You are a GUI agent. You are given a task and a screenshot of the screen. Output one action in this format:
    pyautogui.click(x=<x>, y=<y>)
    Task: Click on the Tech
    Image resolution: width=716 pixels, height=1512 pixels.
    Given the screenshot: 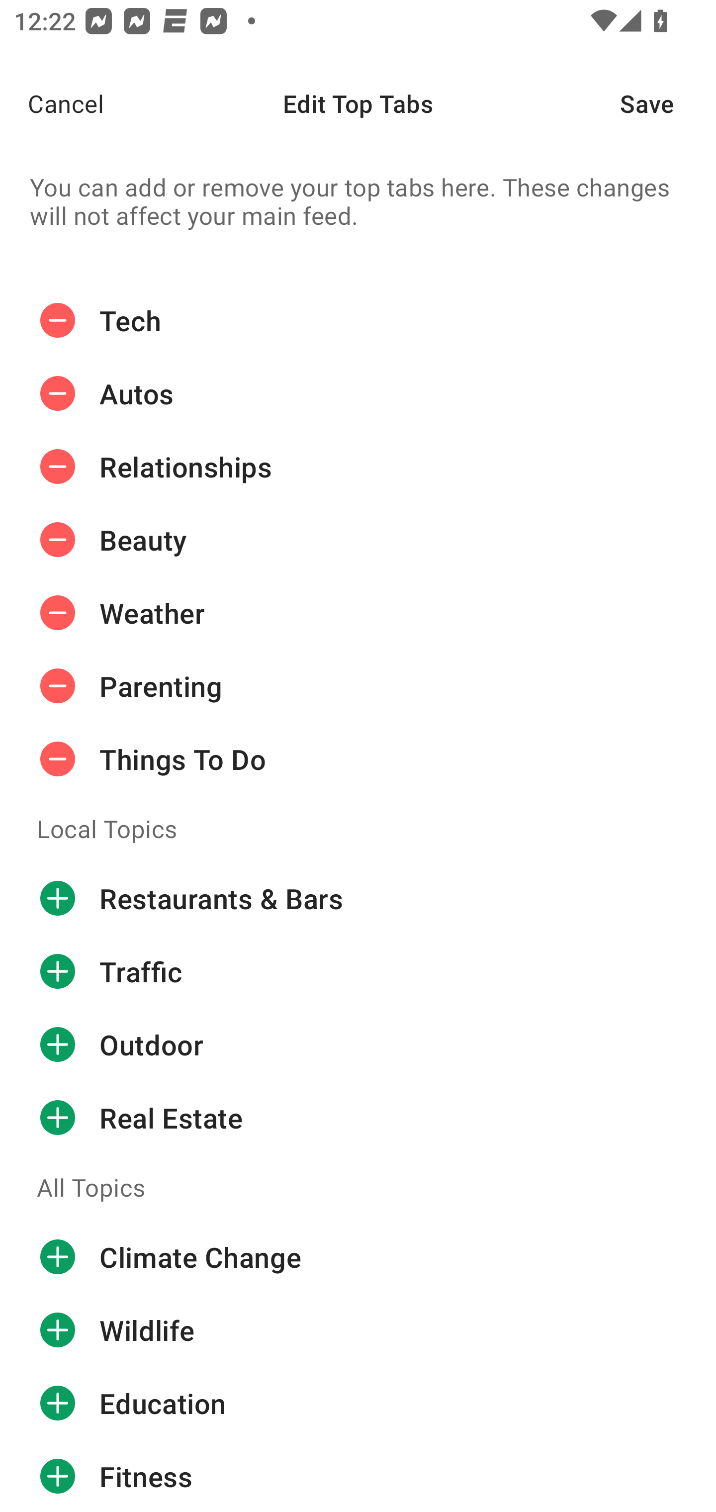 What is the action you would take?
    pyautogui.click(x=358, y=320)
    